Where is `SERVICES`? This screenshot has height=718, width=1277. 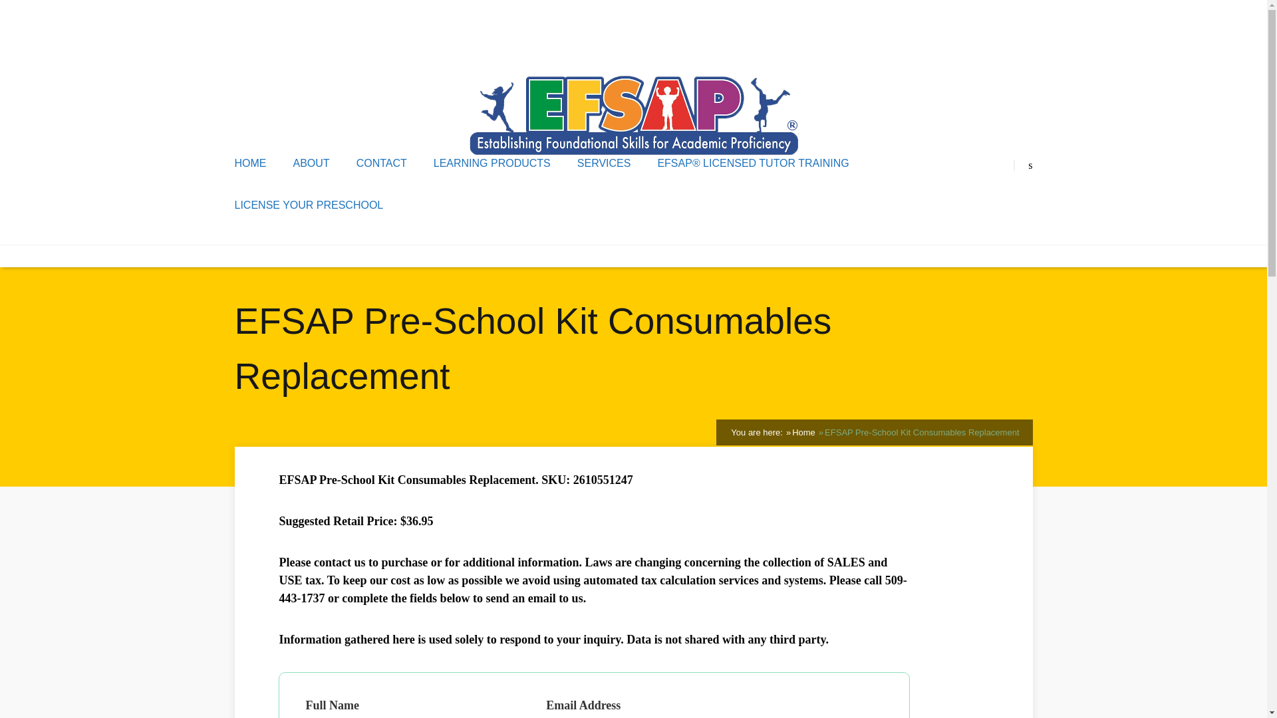 SERVICES is located at coordinates (604, 163).